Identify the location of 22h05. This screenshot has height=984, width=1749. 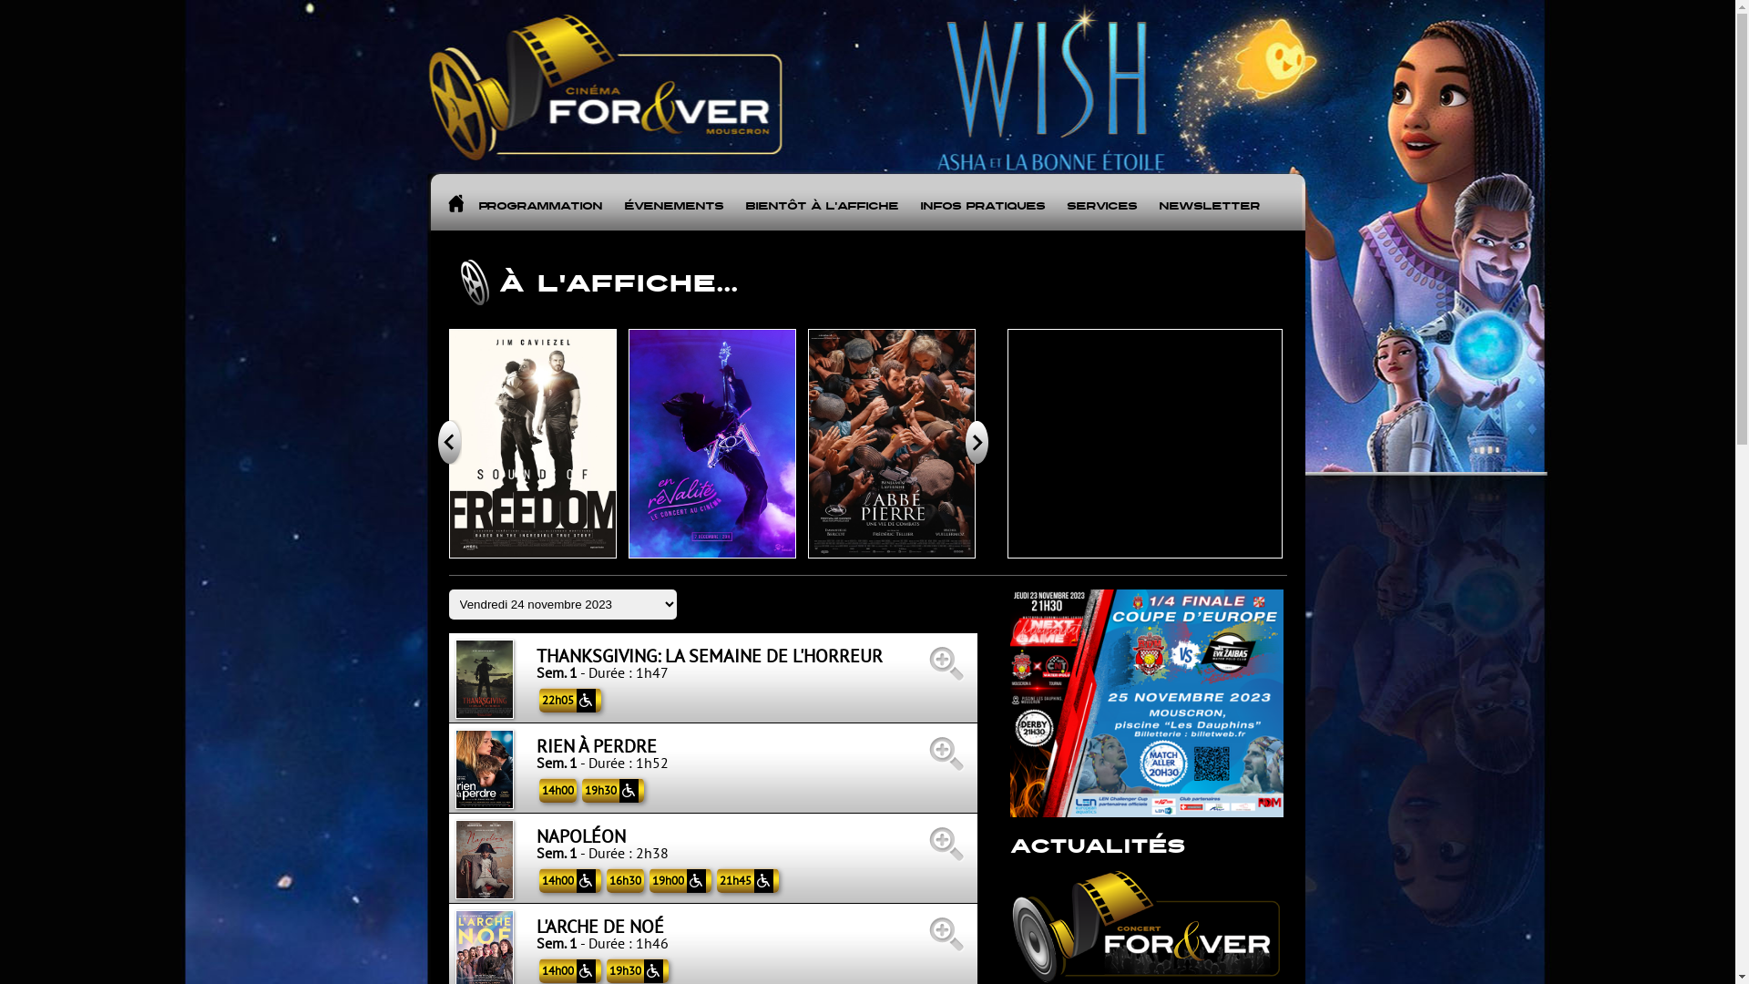
(570, 700).